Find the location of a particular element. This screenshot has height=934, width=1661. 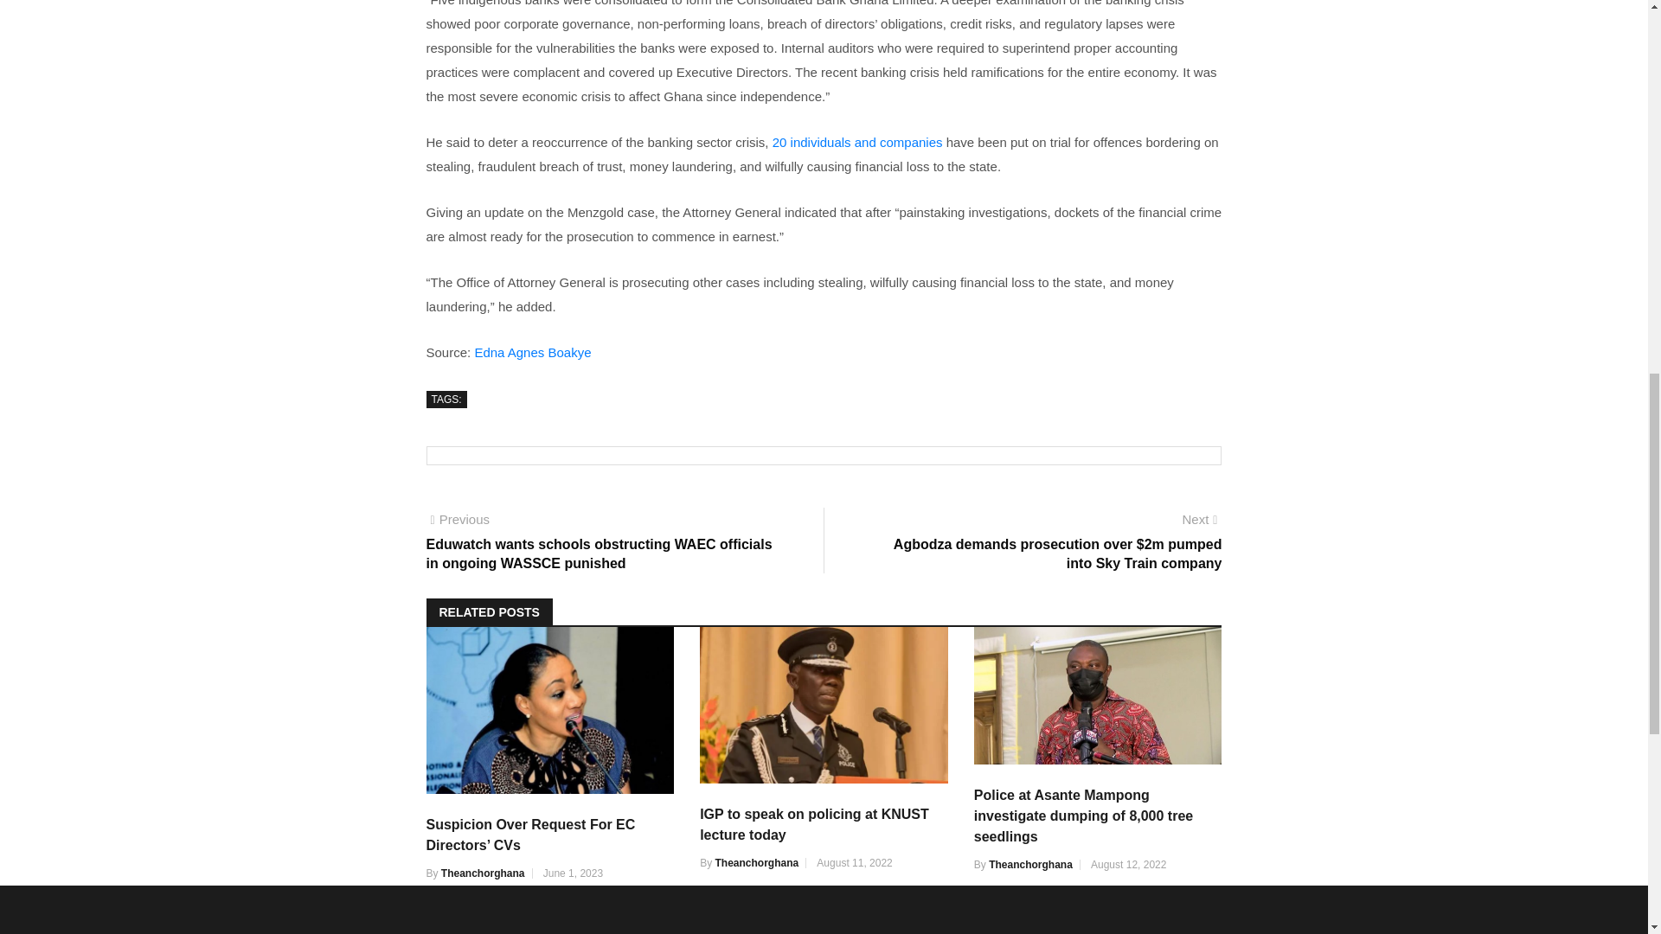

Posts by theanchorghana is located at coordinates (756, 863).